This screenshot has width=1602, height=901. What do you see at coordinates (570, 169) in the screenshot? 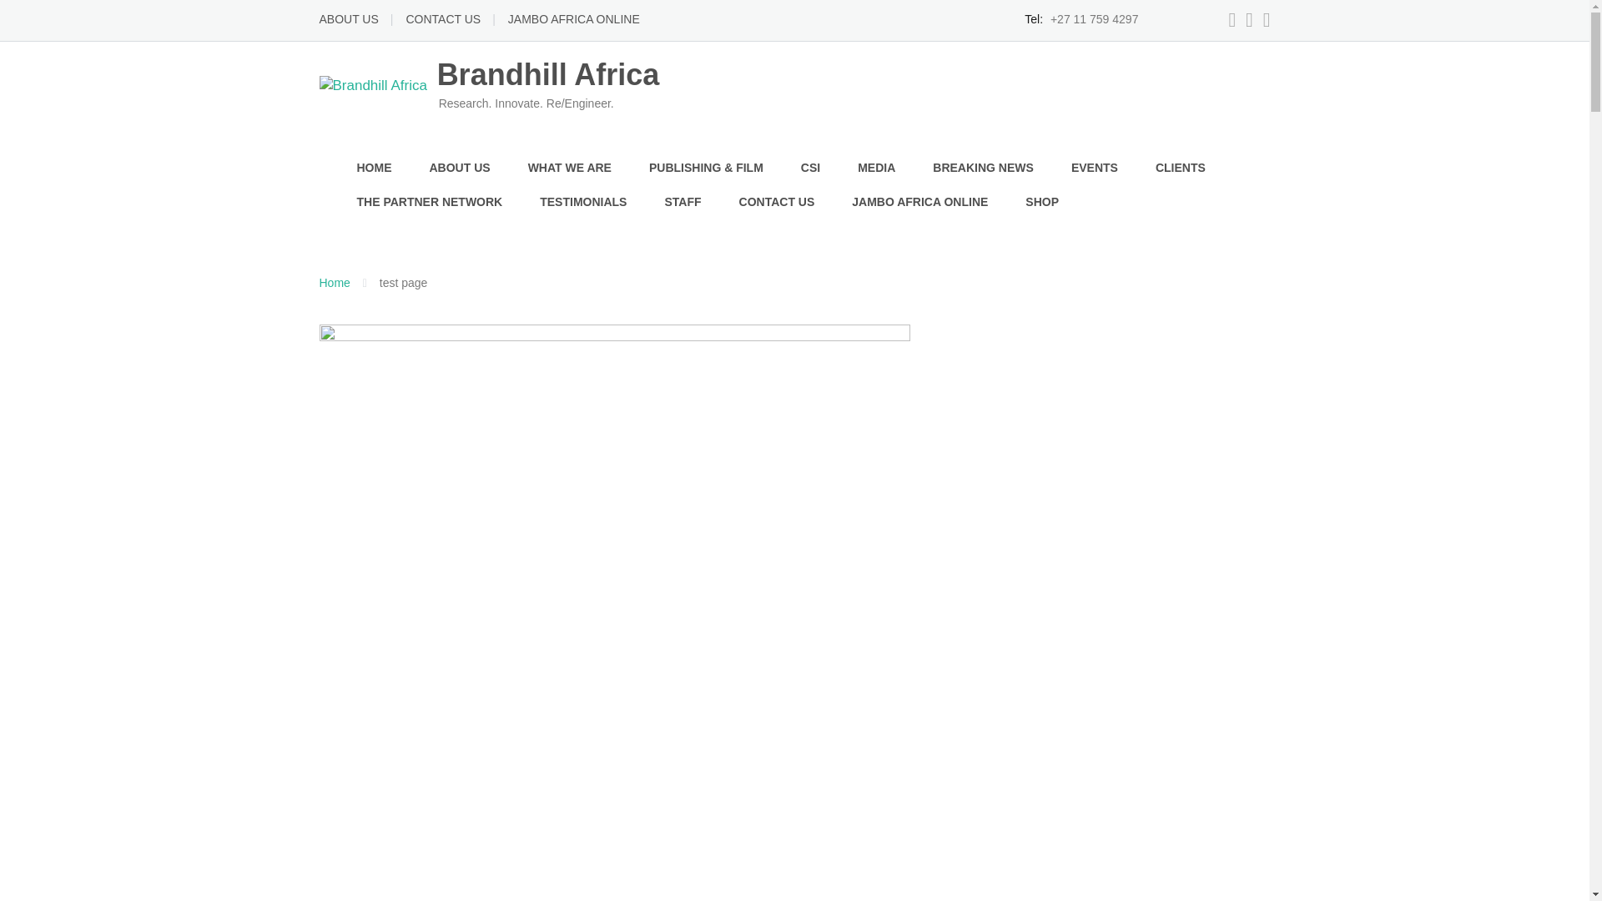
I see `WHAT WE ARE` at bounding box center [570, 169].